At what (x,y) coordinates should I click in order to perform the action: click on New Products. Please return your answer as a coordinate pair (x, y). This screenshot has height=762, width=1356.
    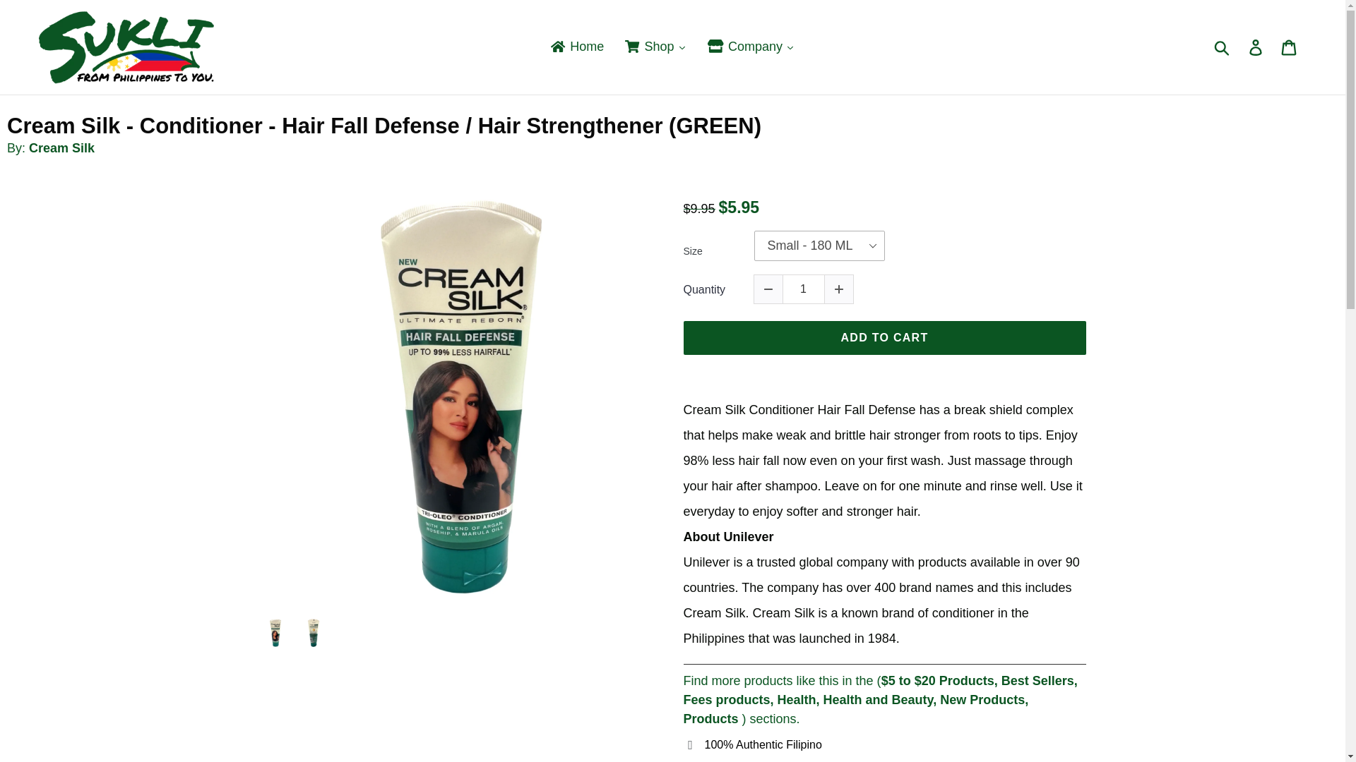
    Looking at the image, I should click on (982, 700).